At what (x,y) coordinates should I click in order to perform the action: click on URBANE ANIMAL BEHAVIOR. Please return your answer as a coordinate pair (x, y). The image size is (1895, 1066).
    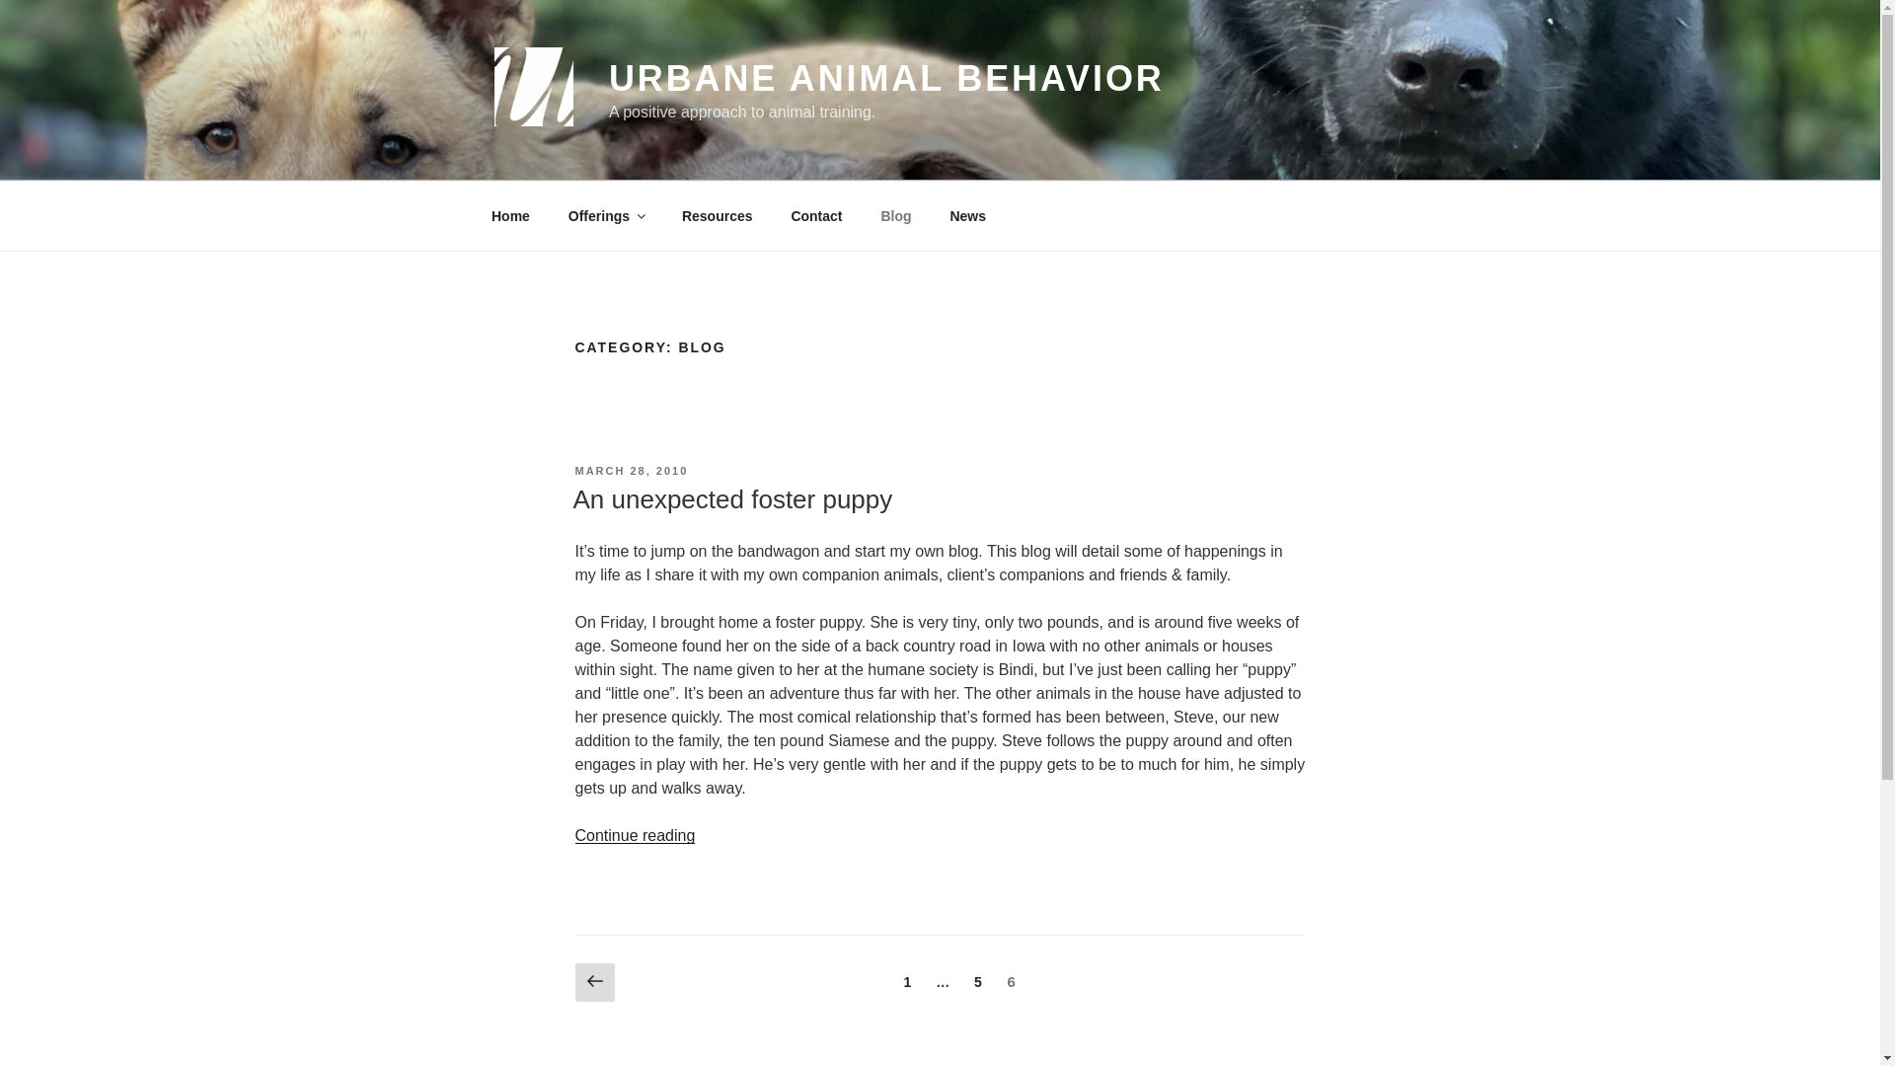
    Looking at the image, I should click on (816, 215).